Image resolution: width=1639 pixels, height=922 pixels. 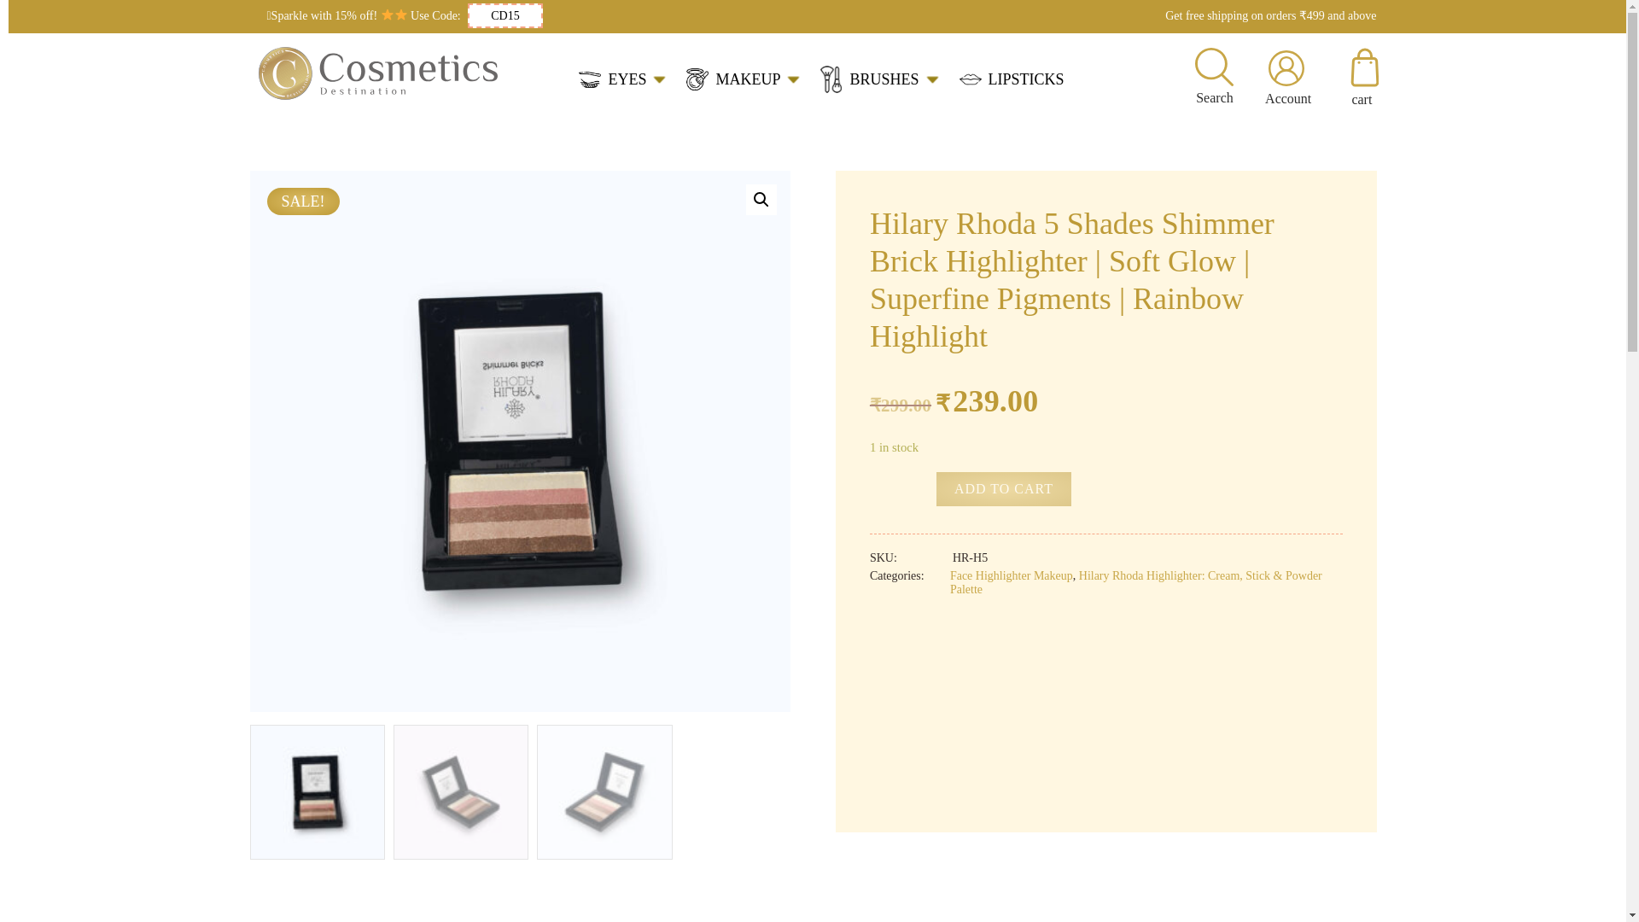 What do you see at coordinates (743, 79) in the screenshot?
I see `MAKEUP` at bounding box center [743, 79].